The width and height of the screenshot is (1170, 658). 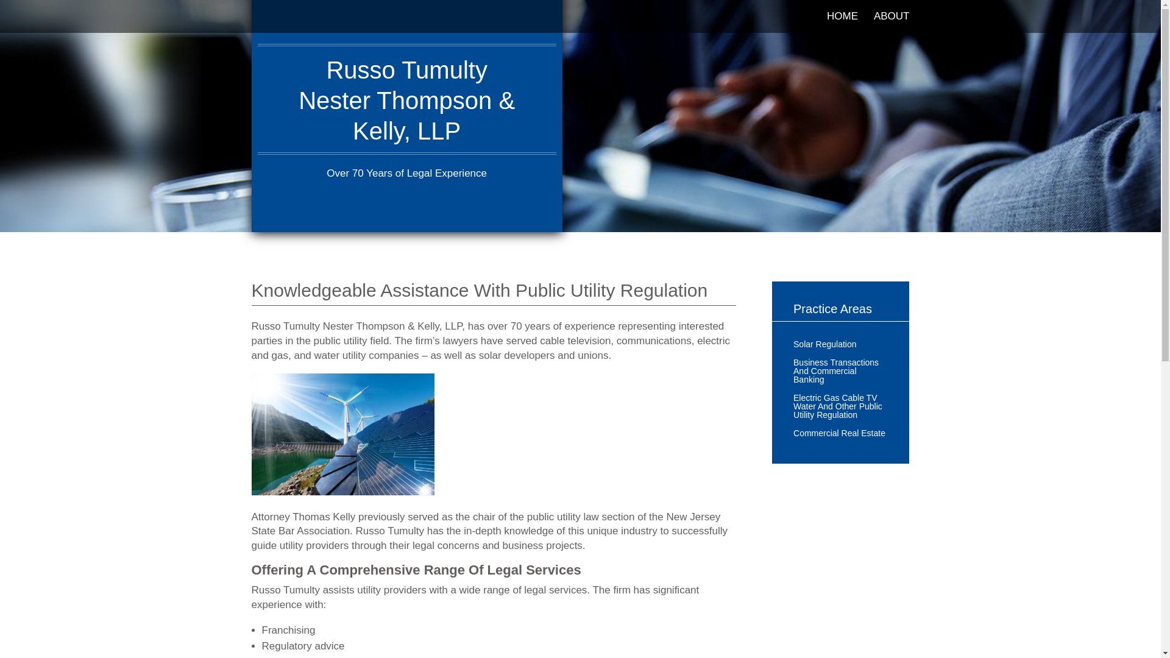 I want to click on ABOUT, so click(x=892, y=23).